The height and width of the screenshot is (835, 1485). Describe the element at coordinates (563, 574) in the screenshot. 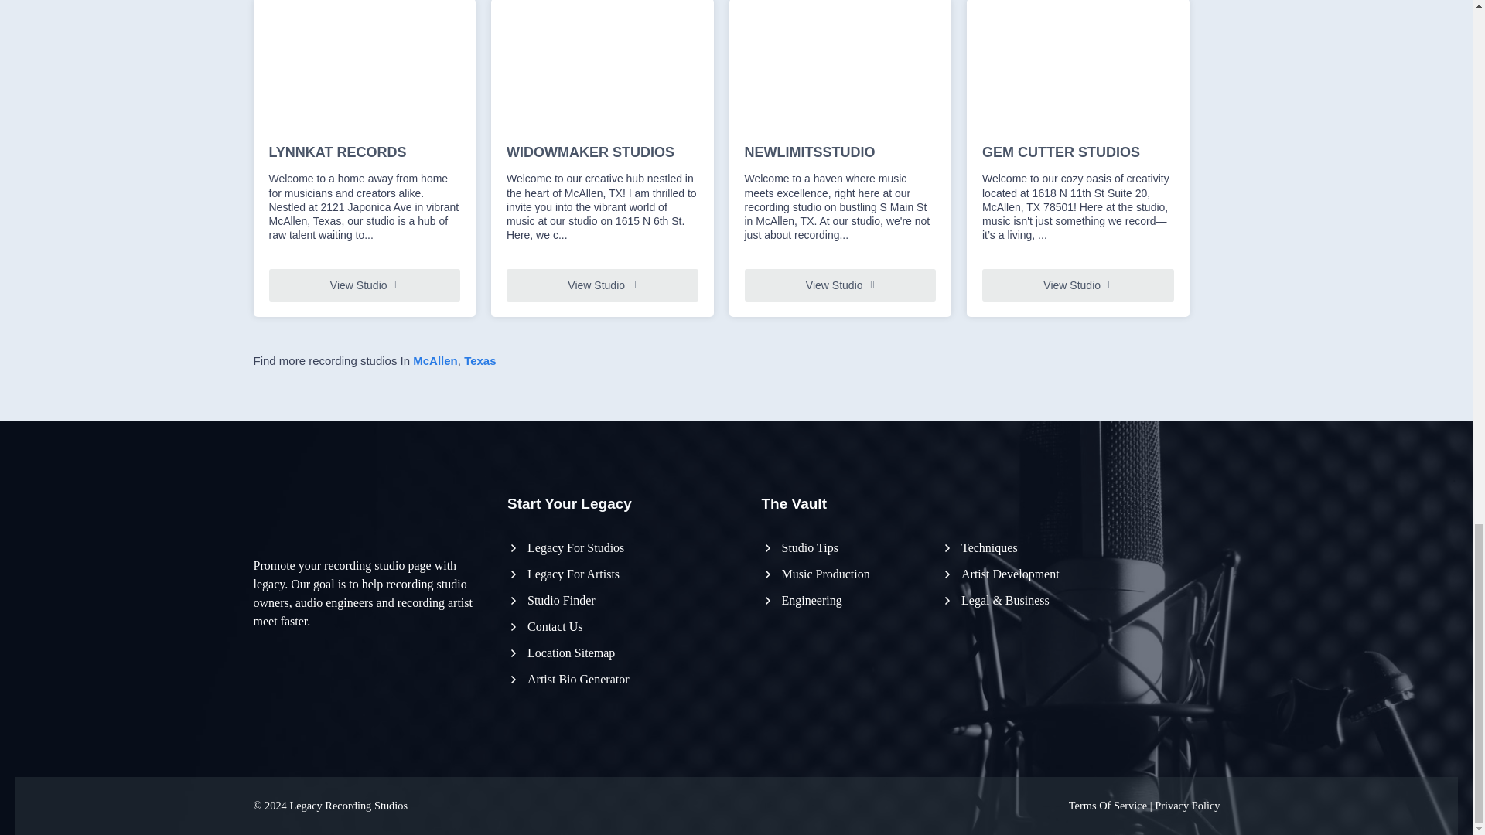

I see `Legacy For Artists` at that location.